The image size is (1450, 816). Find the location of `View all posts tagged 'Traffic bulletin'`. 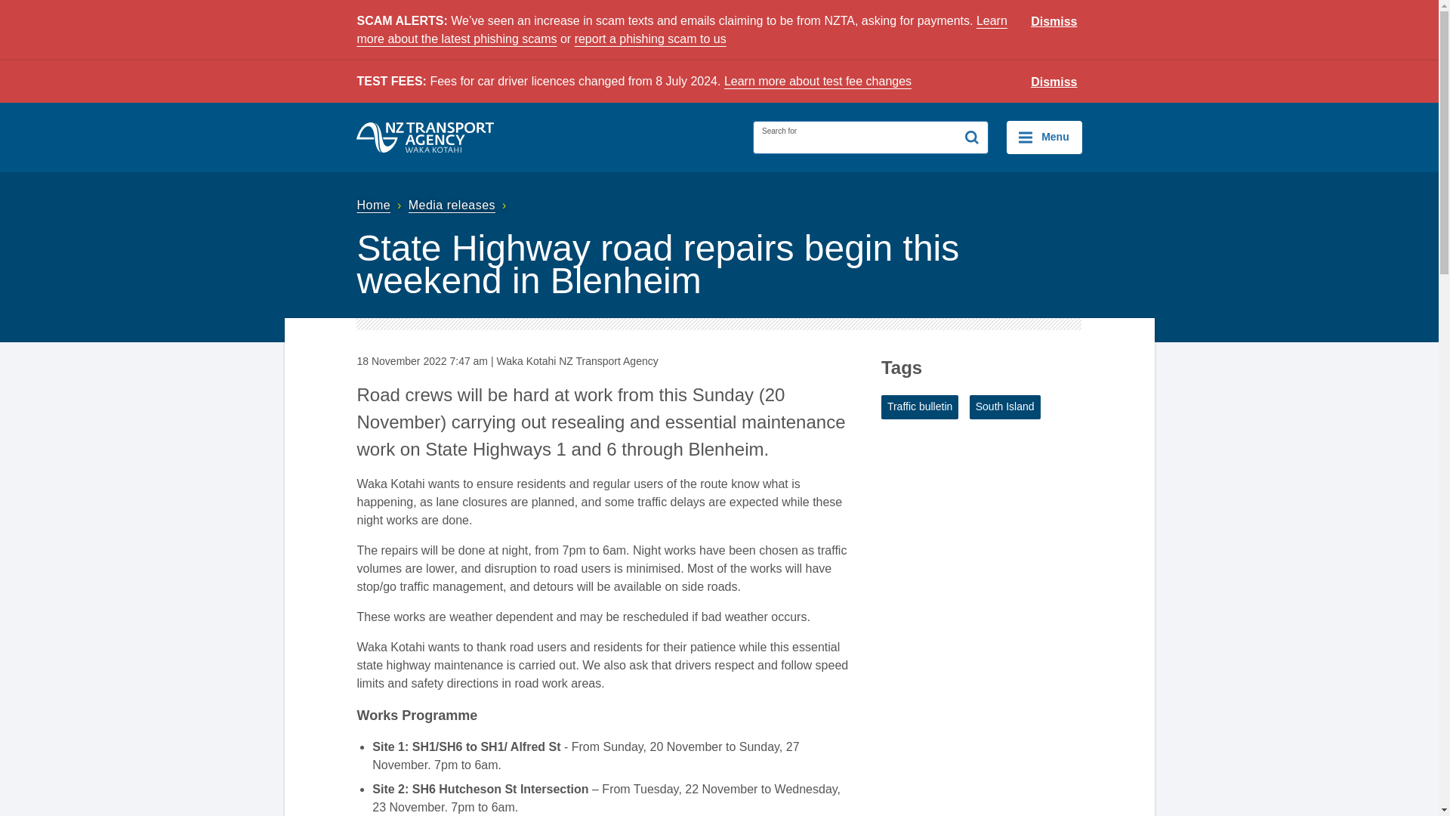

View all posts tagged 'Traffic bulletin' is located at coordinates (920, 406).